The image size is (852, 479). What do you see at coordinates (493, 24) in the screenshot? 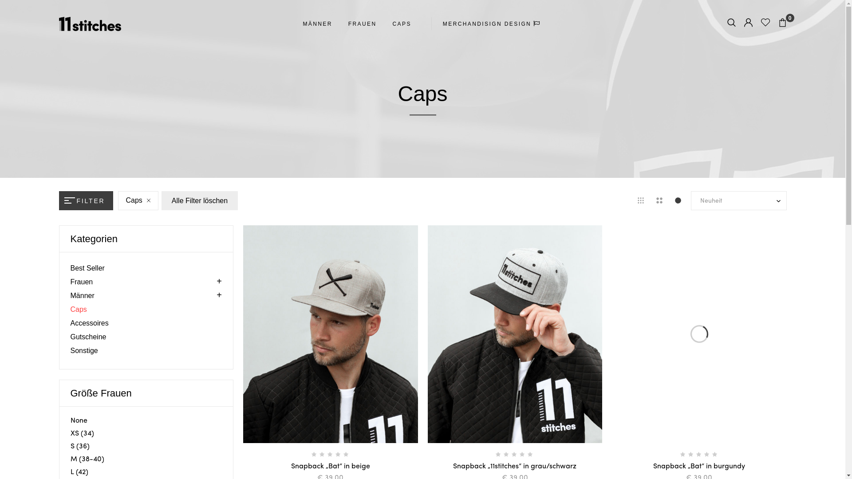
I see `MERCHANDISIGN DESIGN` at bounding box center [493, 24].